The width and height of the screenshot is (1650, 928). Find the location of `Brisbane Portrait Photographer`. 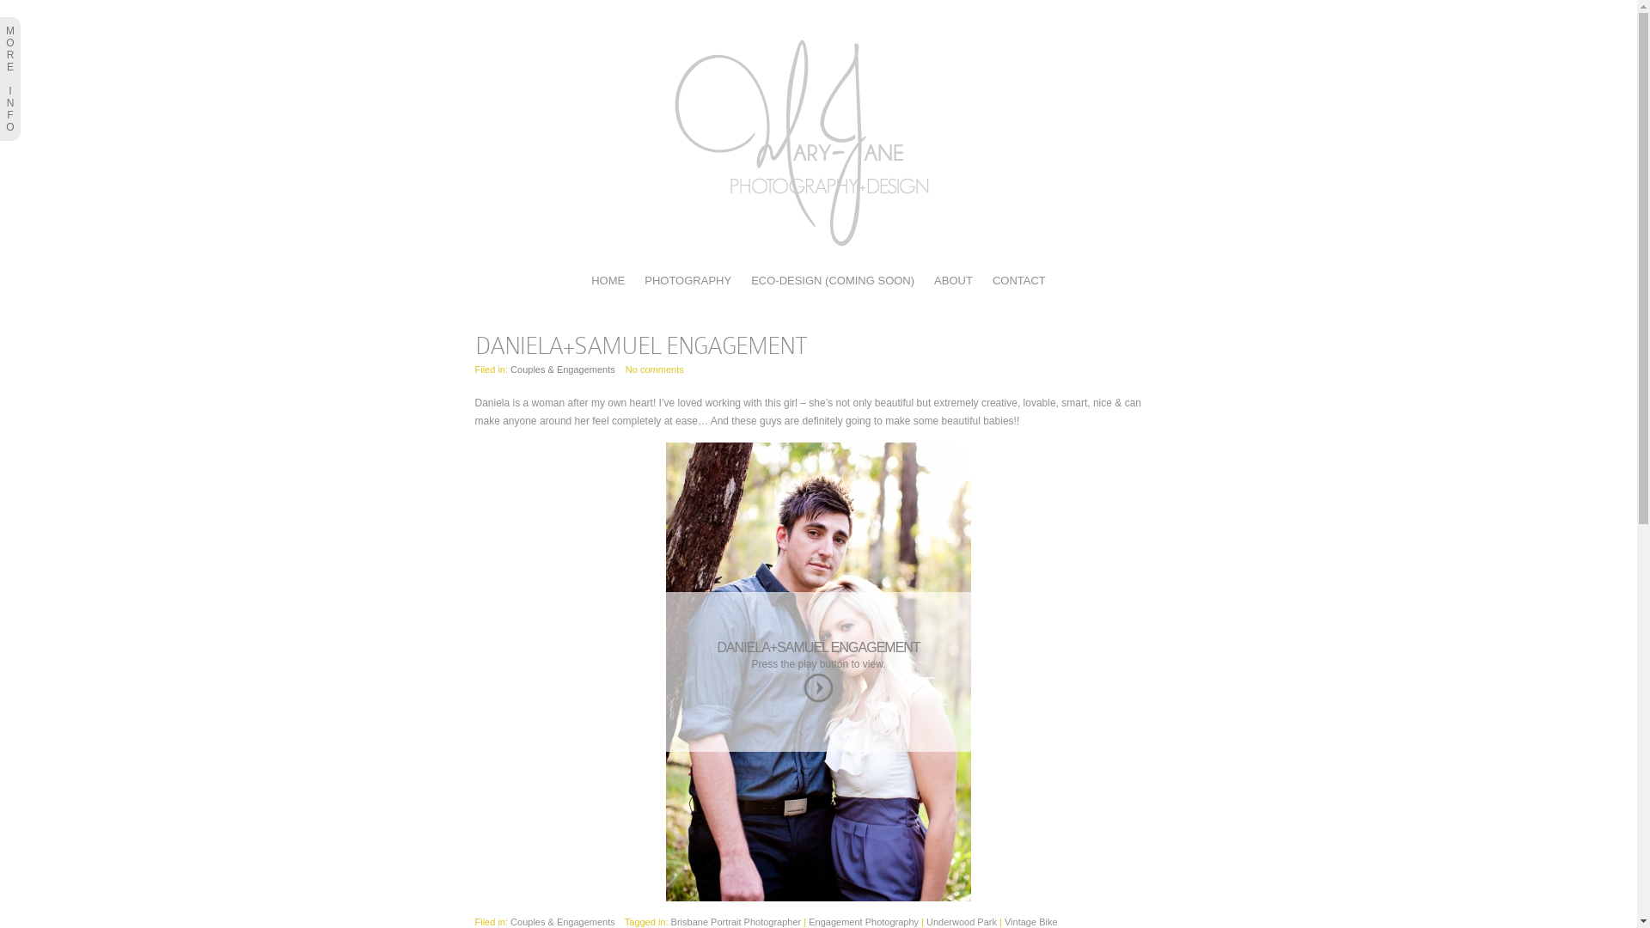

Brisbane Portrait Photographer is located at coordinates (736, 922).